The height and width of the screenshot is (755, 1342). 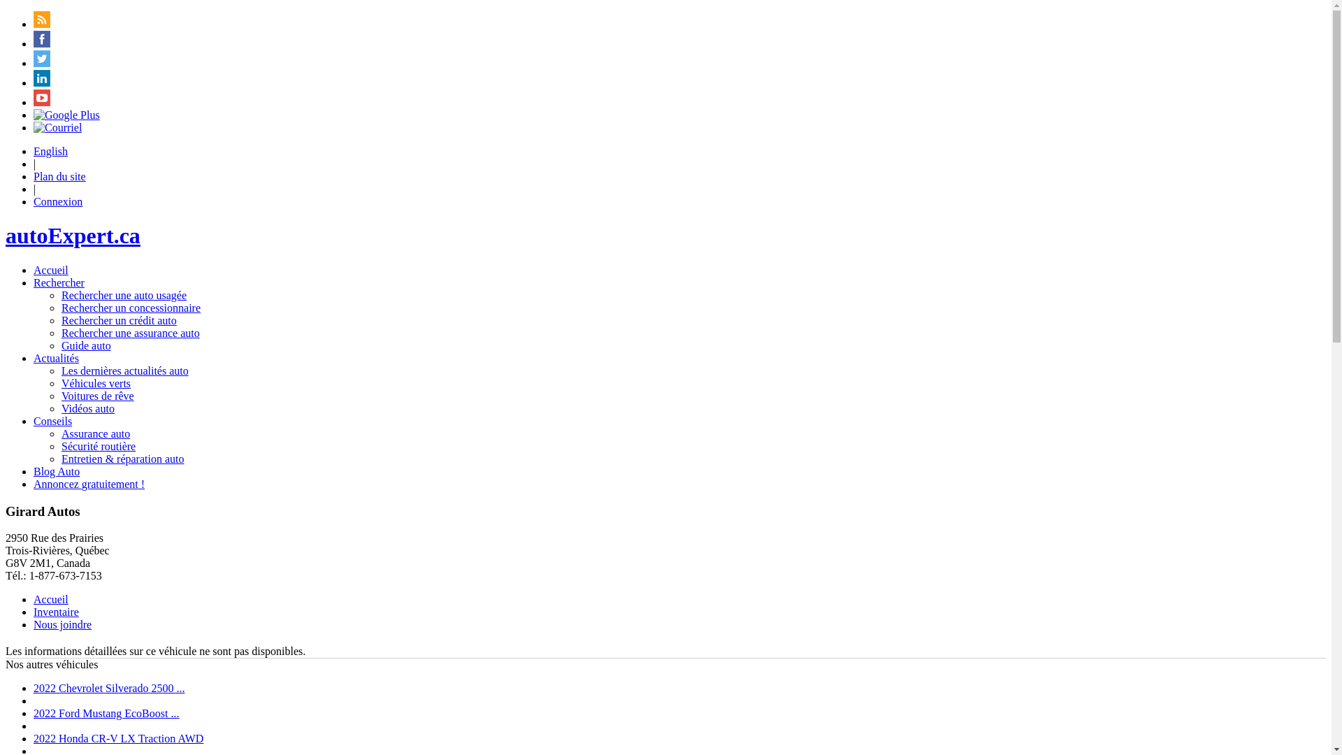 I want to click on Rechercher un concessionnaire, so click(x=131, y=308).